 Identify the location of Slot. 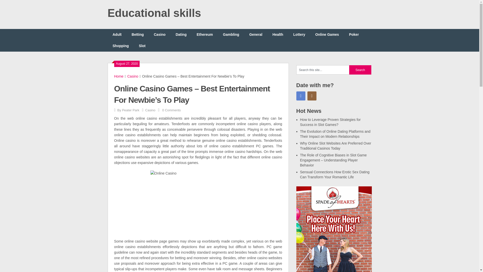
(142, 46).